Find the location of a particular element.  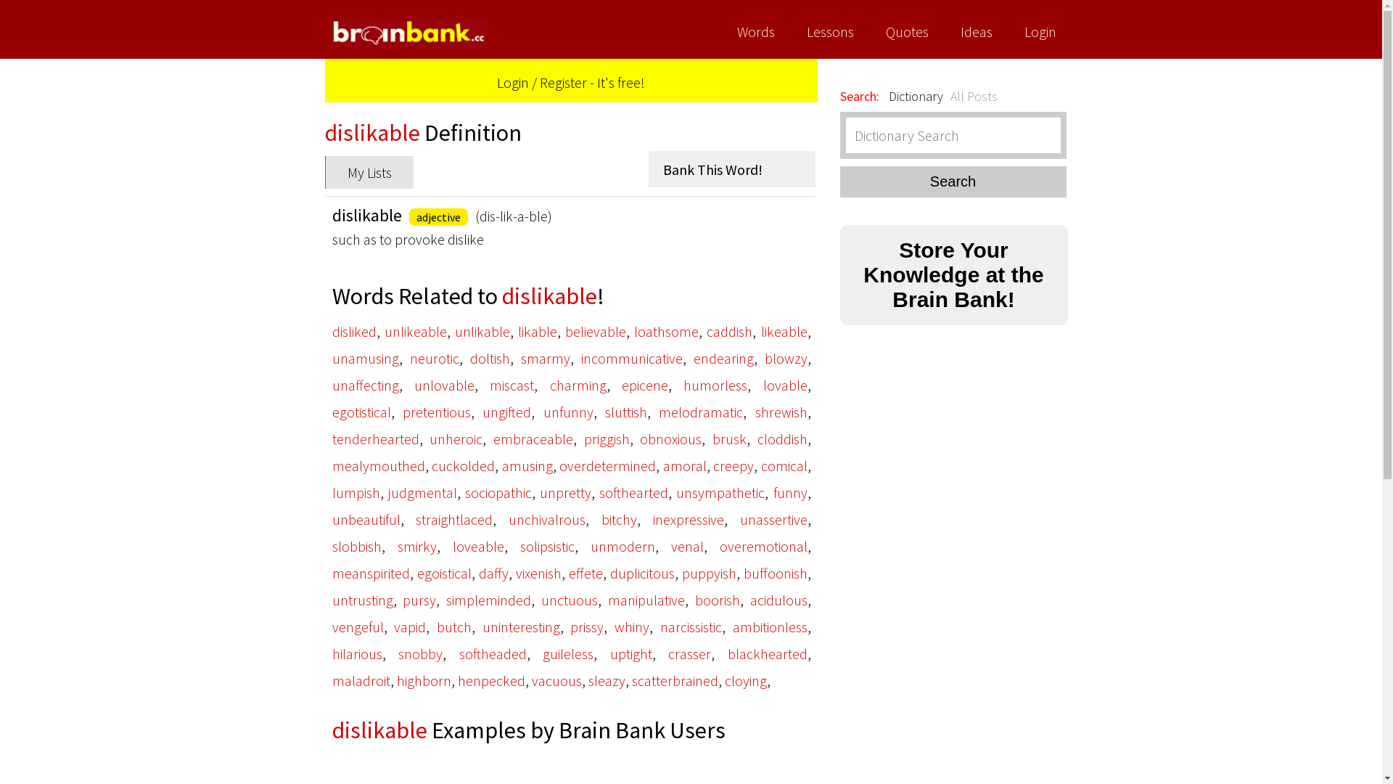

scatterbrained is located at coordinates (675, 681).